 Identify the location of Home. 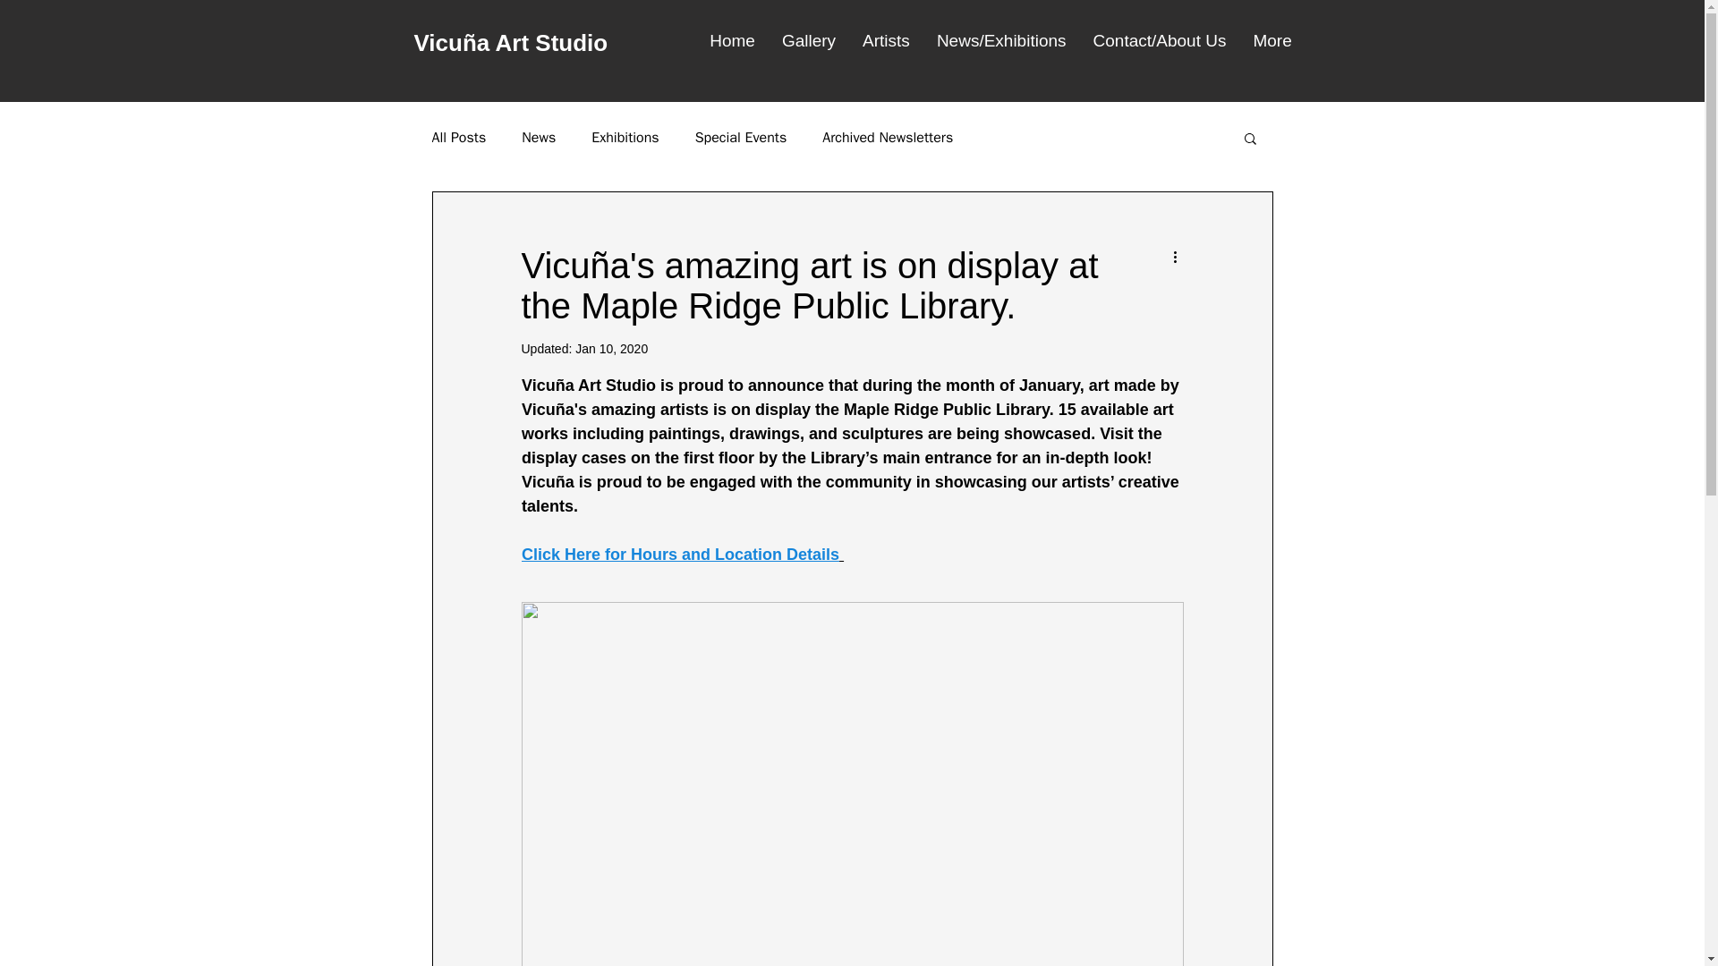
(732, 46).